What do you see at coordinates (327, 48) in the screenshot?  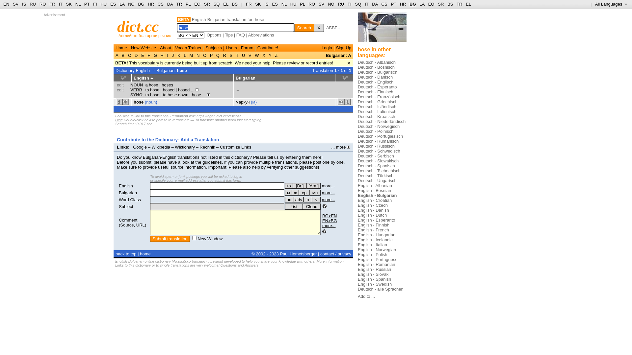 I see `Login` at bounding box center [327, 48].